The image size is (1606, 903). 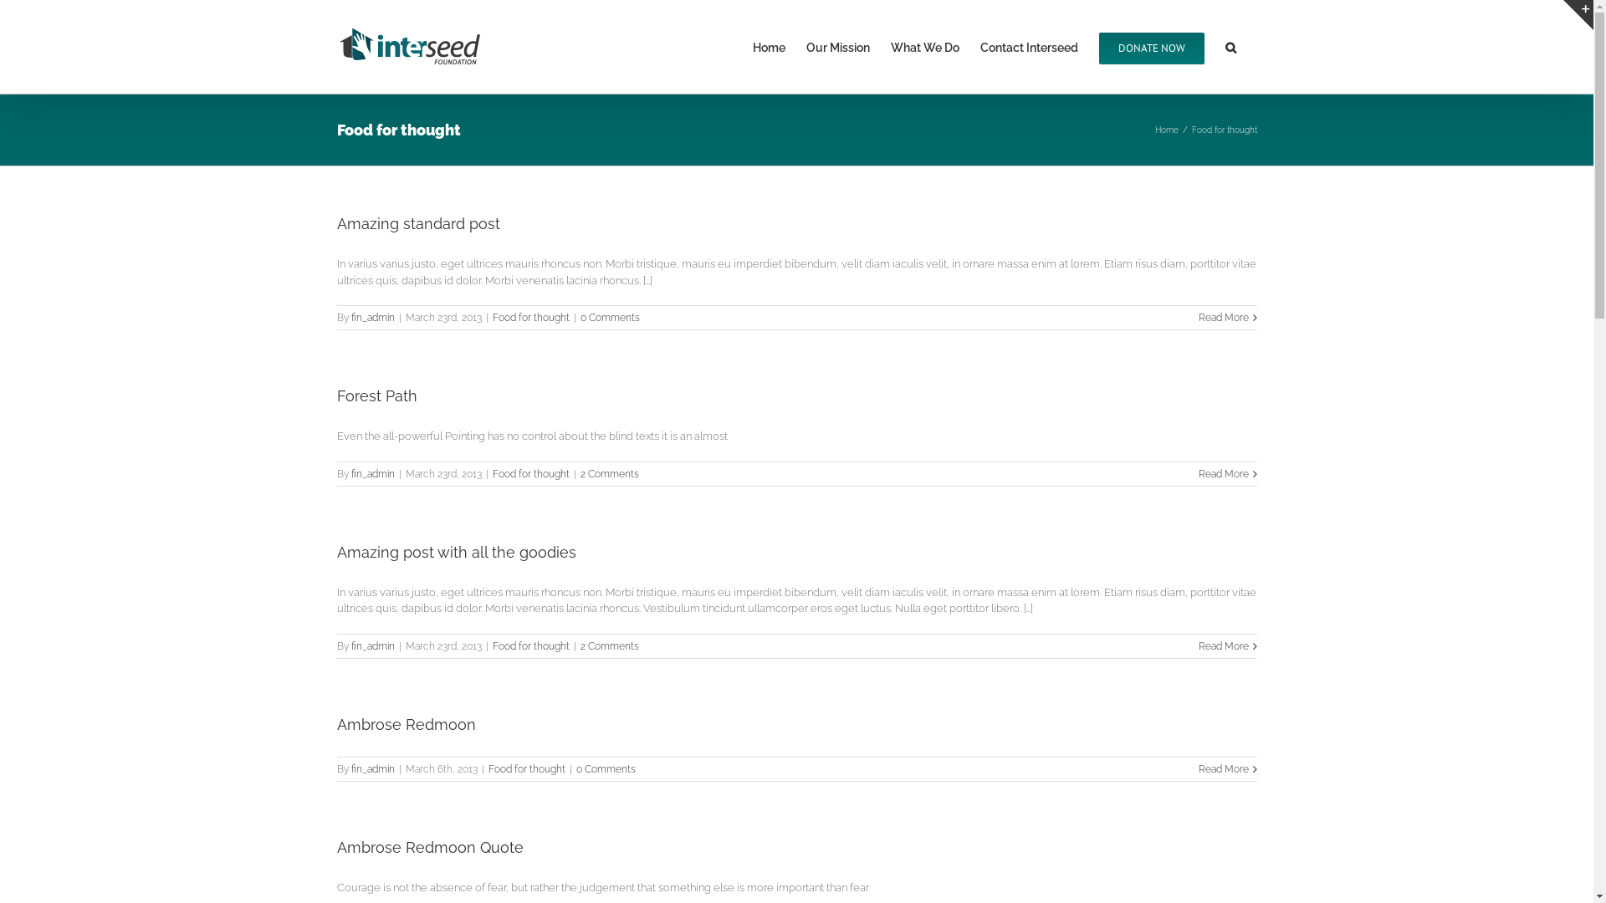 I want to click on Amazing post with all the goodies, so click(x=456, y=552).